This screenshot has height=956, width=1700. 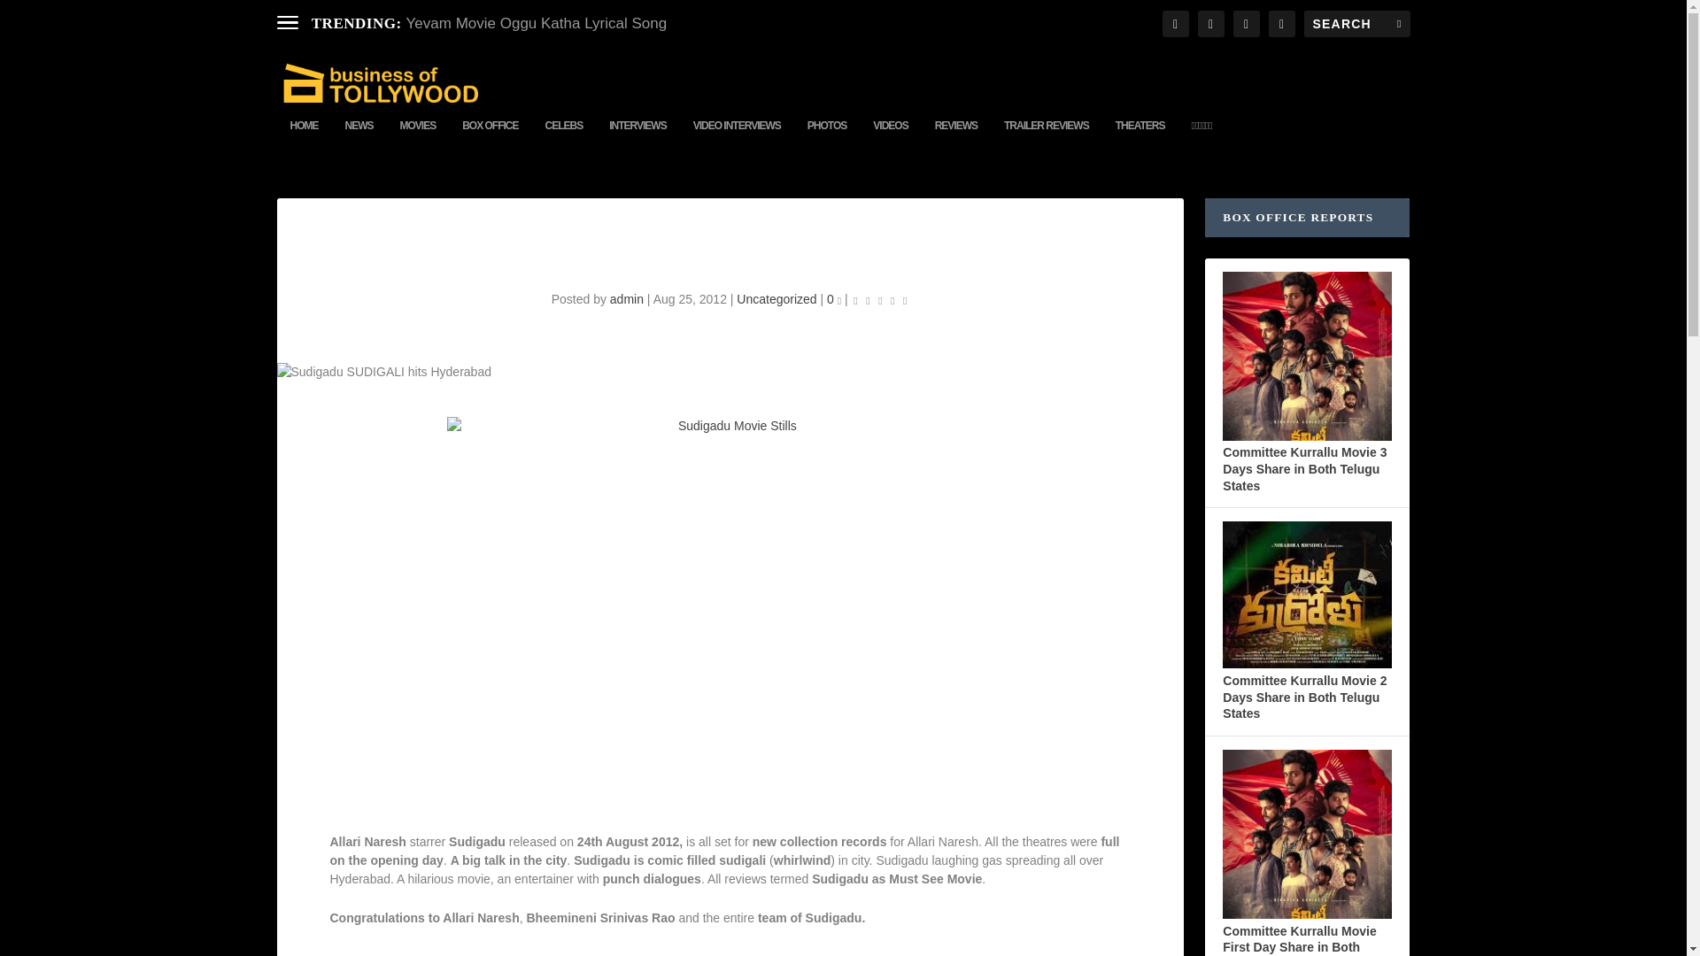 What do you see at coordinates (880, 299) in the screenshot?
I see `Rating: 0.00` at bounding box center [880, 299].